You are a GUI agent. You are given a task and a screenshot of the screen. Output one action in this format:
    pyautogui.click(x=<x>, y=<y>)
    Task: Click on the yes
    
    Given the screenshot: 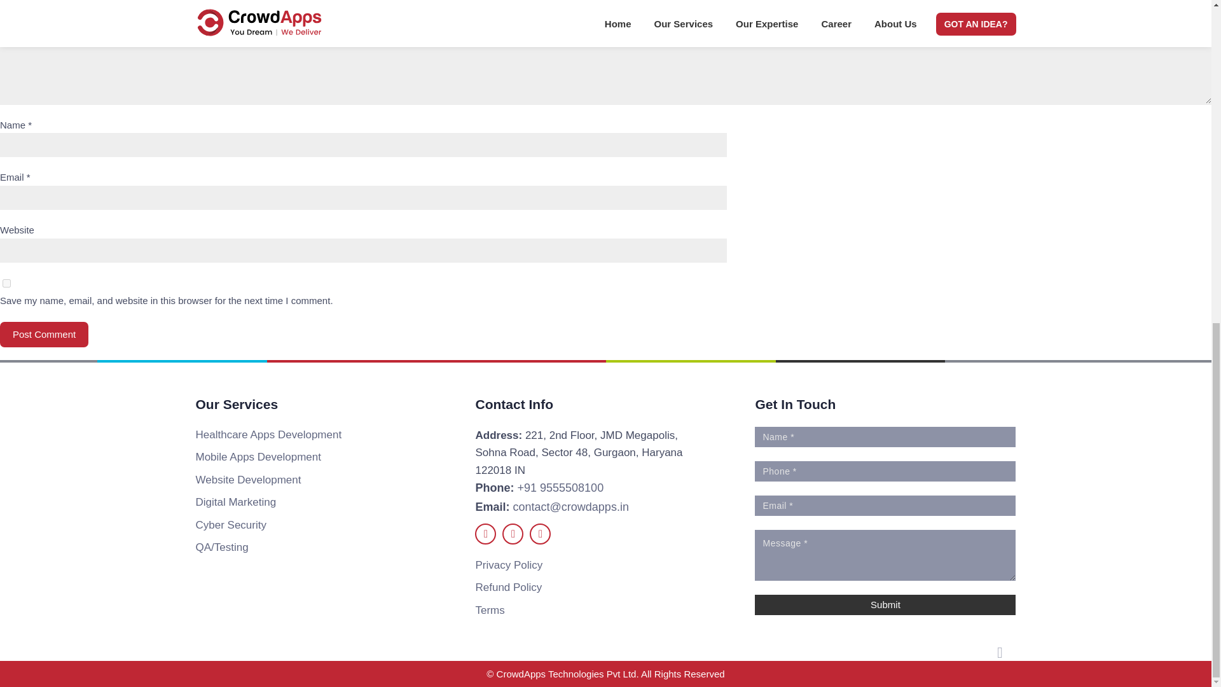 What is the action you would take?
    pyautogui.click(x=6, y=283)
    